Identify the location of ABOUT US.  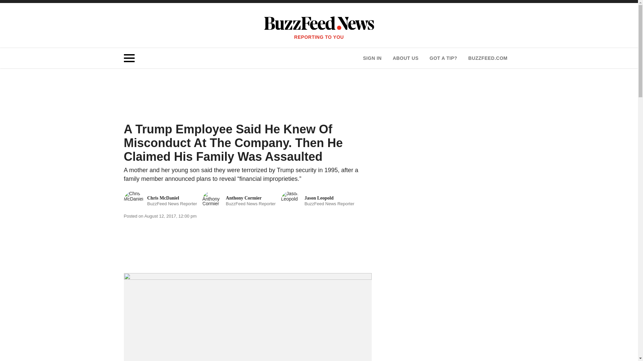
(372, 58).